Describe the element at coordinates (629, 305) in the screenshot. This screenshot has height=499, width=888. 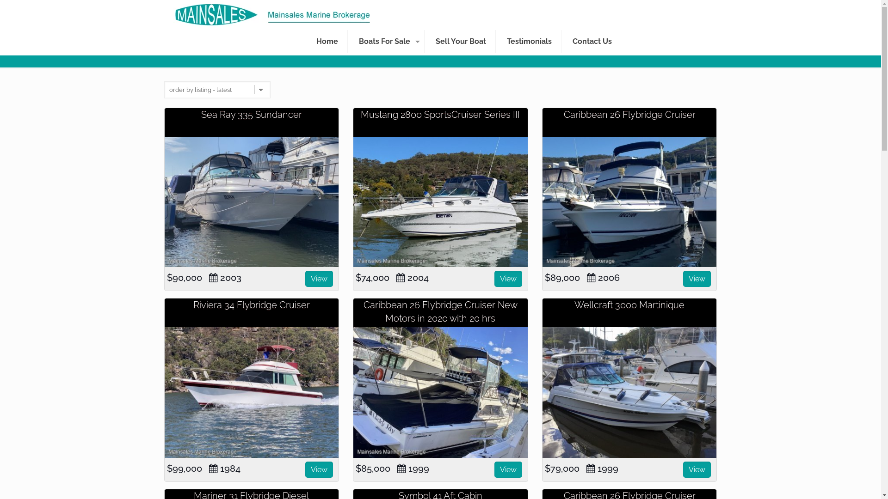
I see `Wellcraft 3000 Martinique` at that location.